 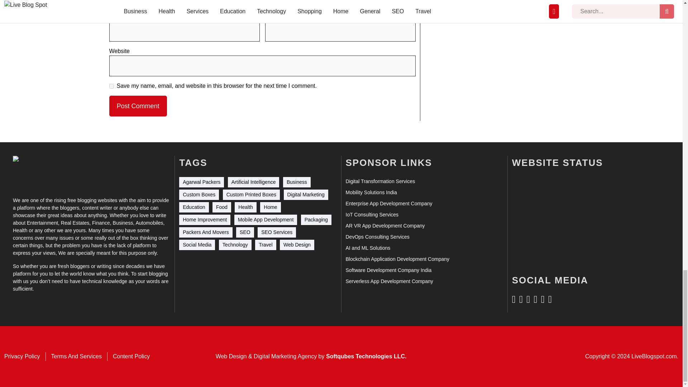 I want to click on Digital Transformation Services, so click(x=380, y=181).